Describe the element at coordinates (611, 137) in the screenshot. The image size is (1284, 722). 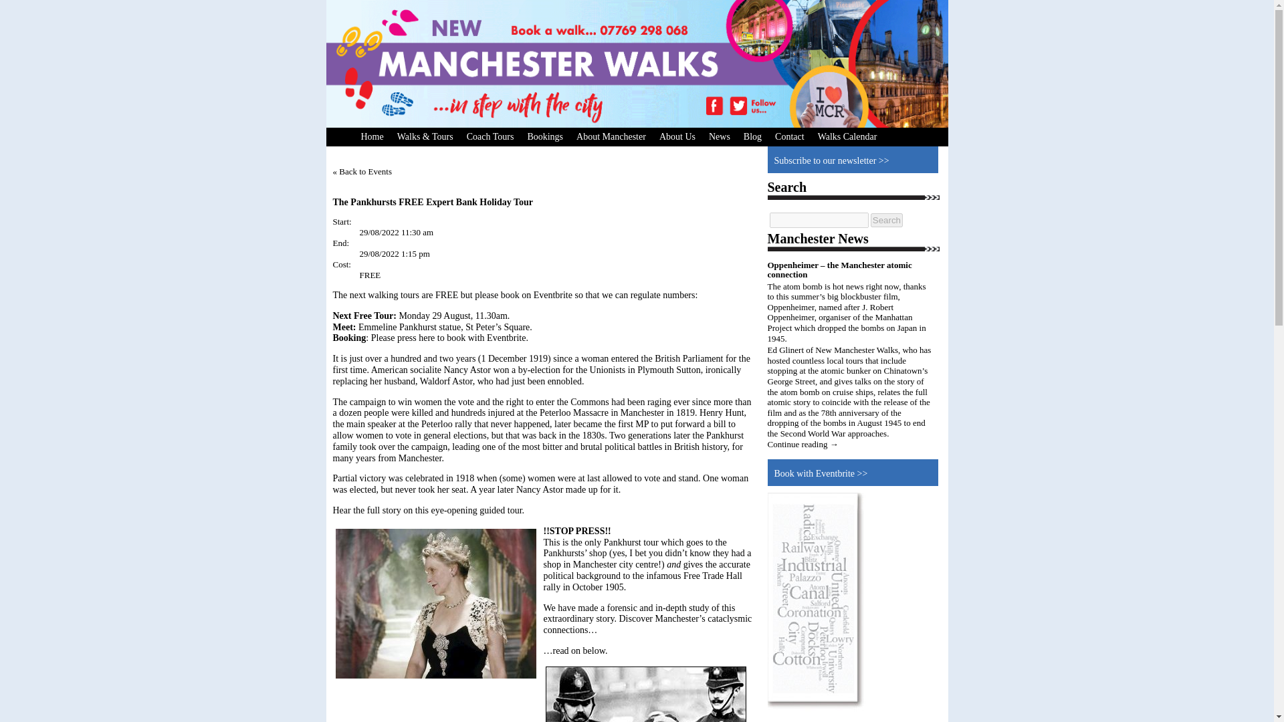
I see `About Manchester` at that location.